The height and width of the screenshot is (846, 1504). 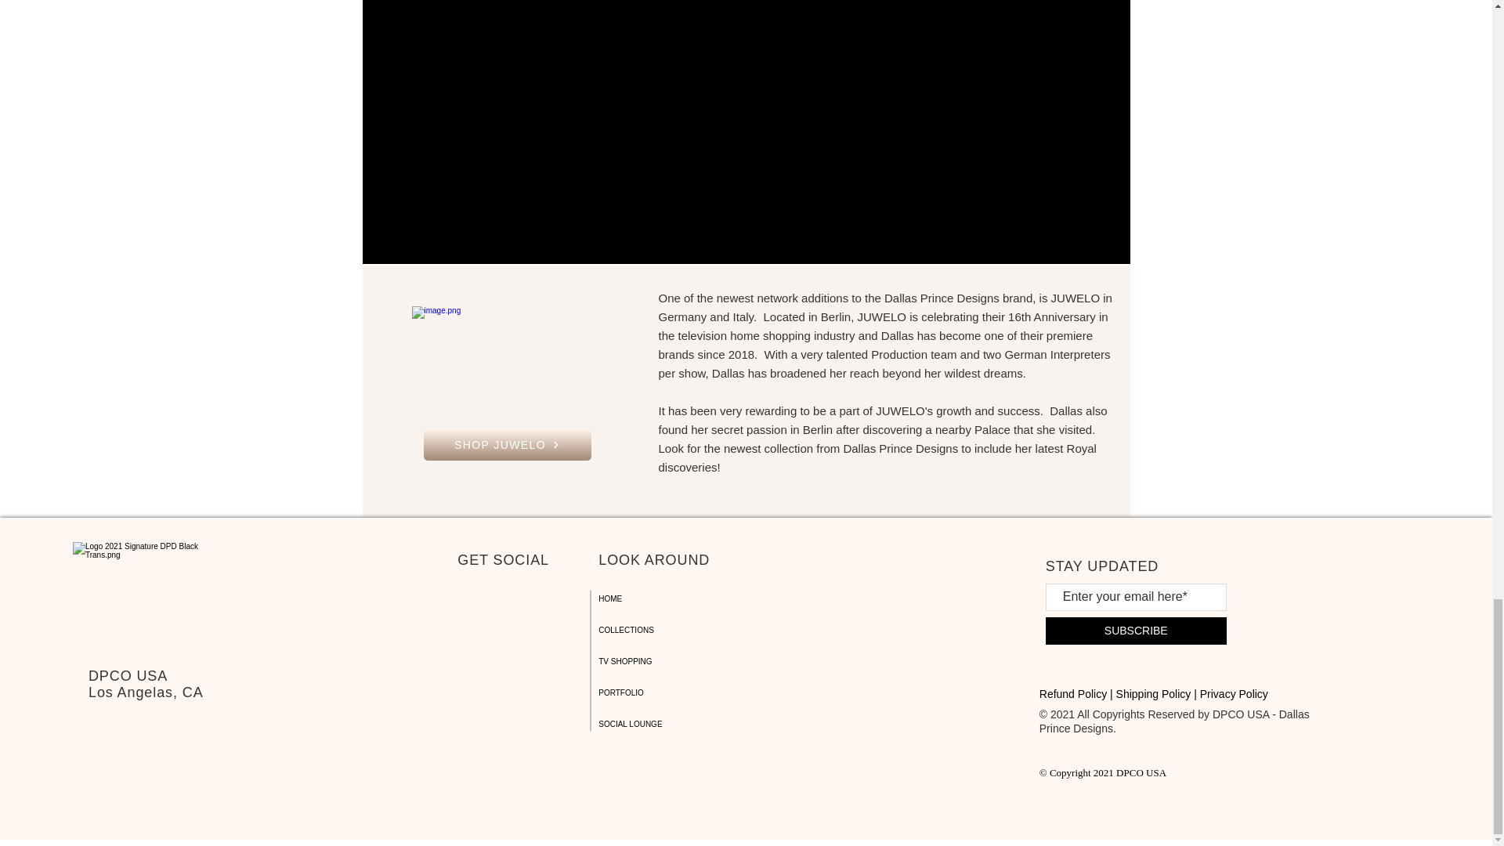 What do you see at coordinates (653, 599) in the screenshot?
I see `HOME` at bounding box center [653, 599].